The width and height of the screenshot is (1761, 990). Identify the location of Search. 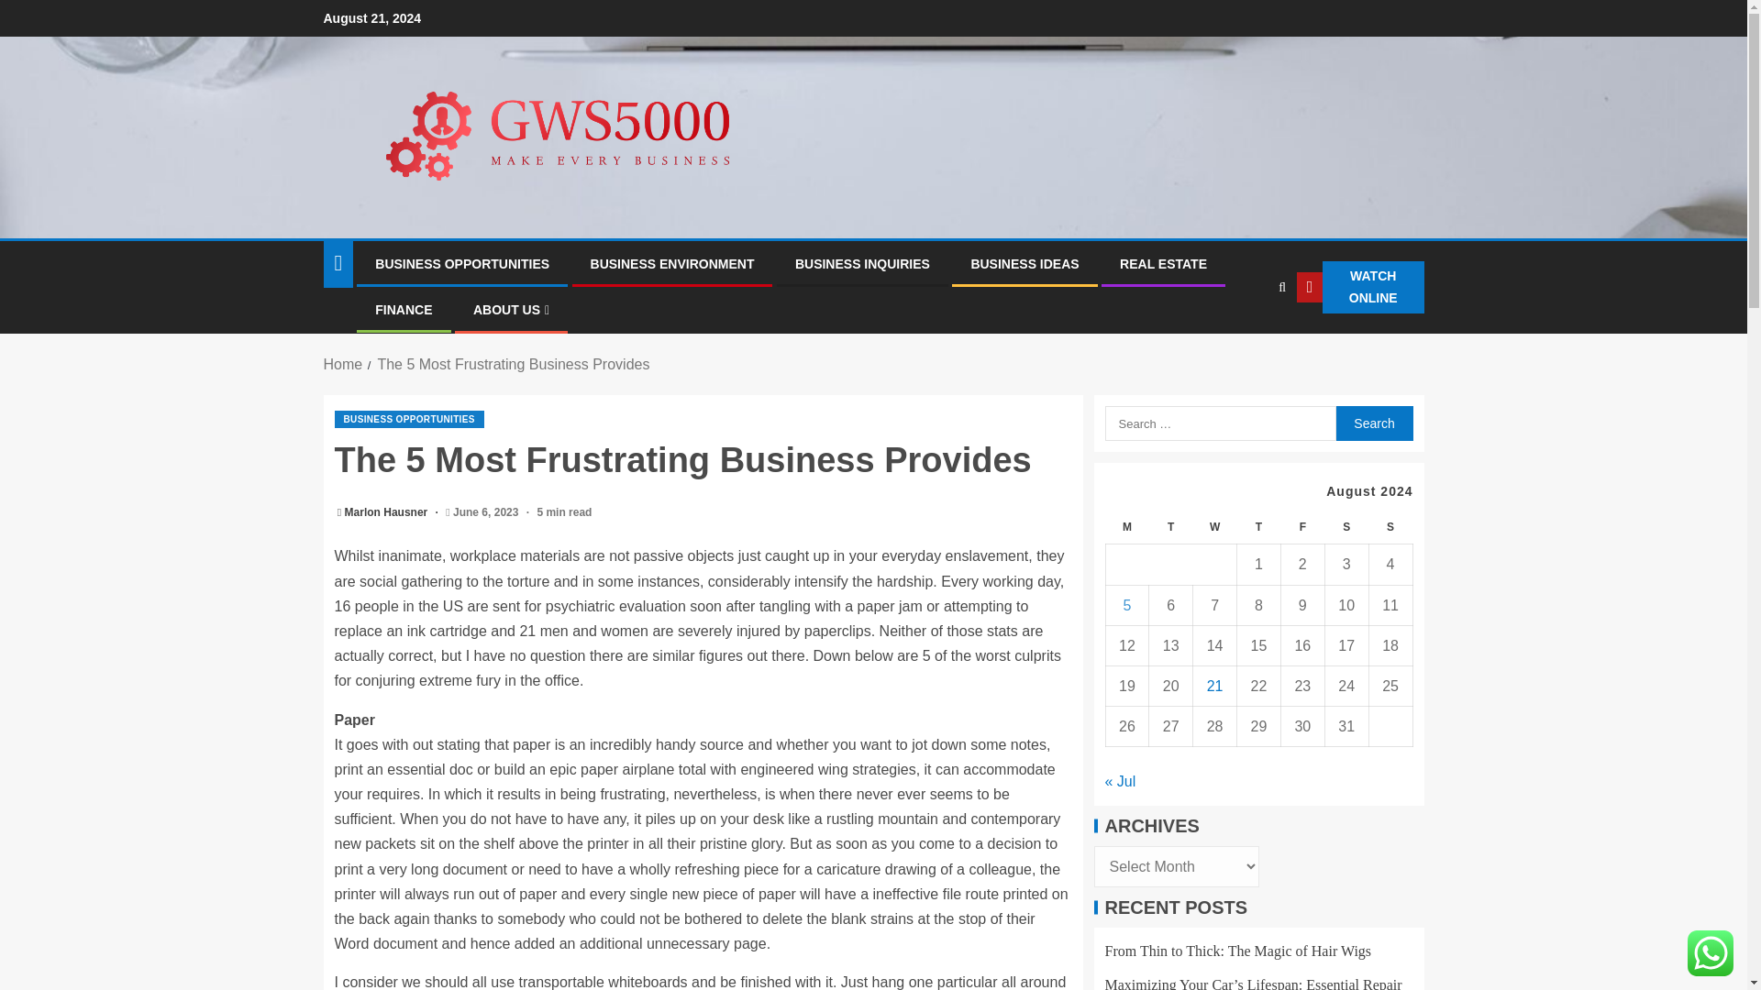
(1373, 423).